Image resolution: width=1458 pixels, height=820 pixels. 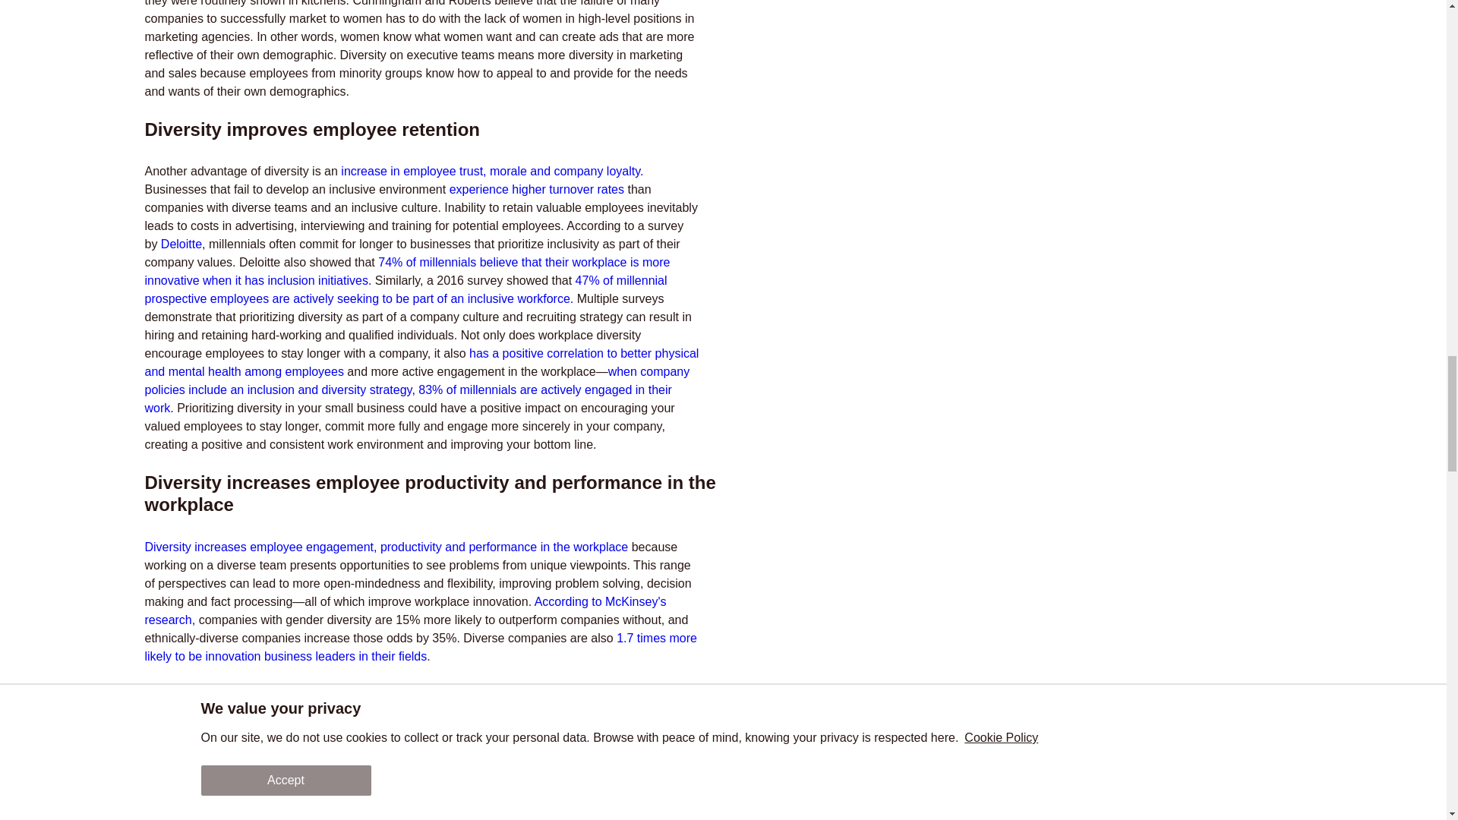 I want to click on increase in employee trust, morale and company loyalty., so click(x=492, y=172).